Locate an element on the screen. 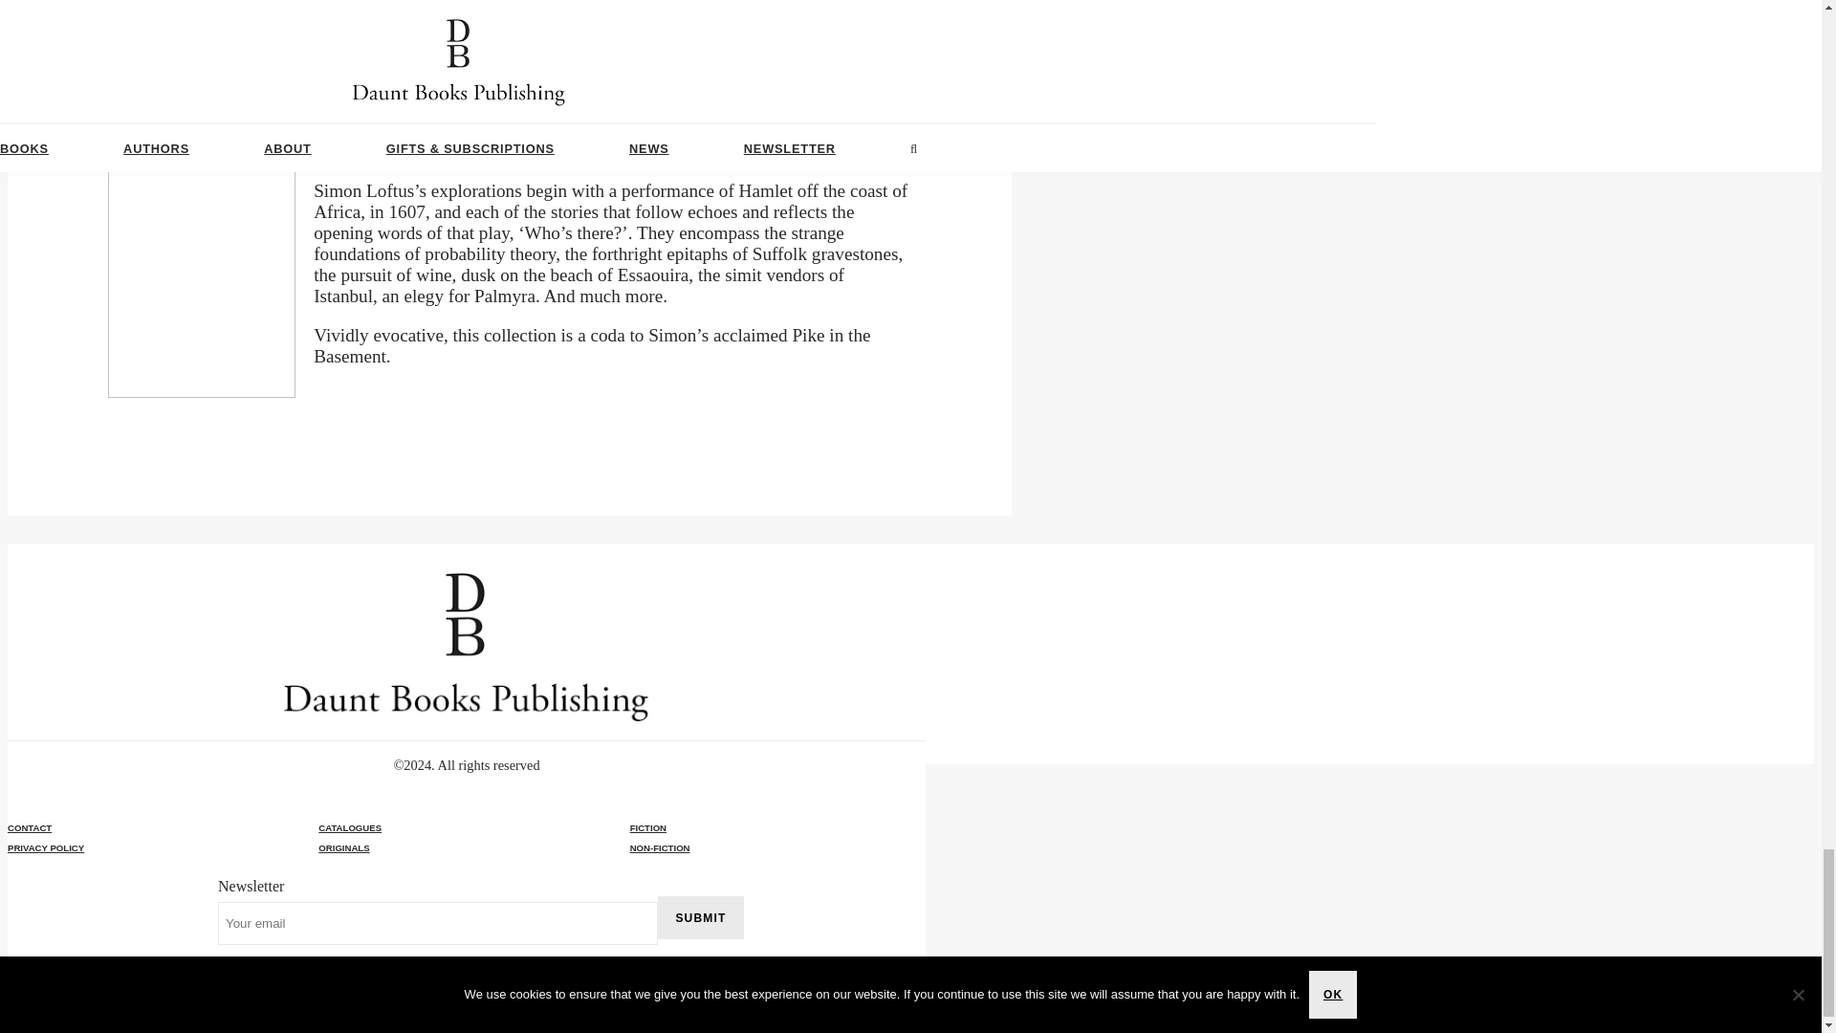  CONTACT is located at coordinates (29, 826).